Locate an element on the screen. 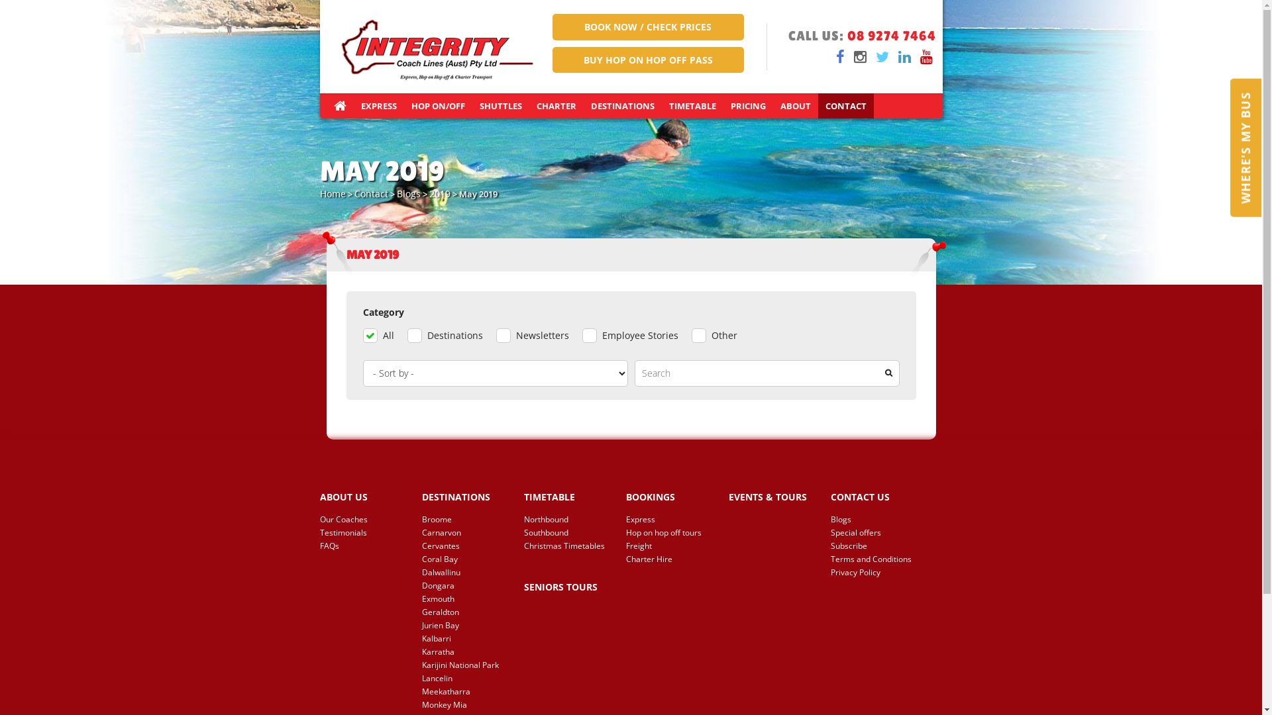 The image size is (1272, 715). Karratha is located at coordinates (466, 652).